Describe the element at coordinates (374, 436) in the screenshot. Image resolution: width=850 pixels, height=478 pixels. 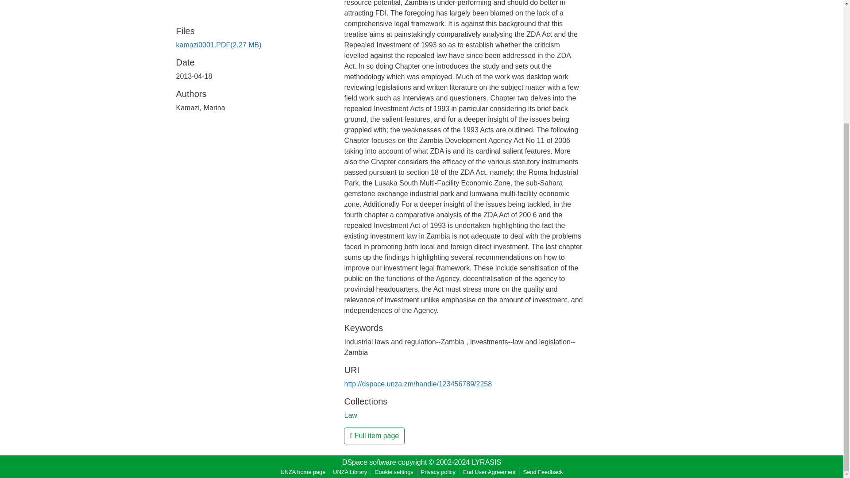
I see `Full item page` at that location.